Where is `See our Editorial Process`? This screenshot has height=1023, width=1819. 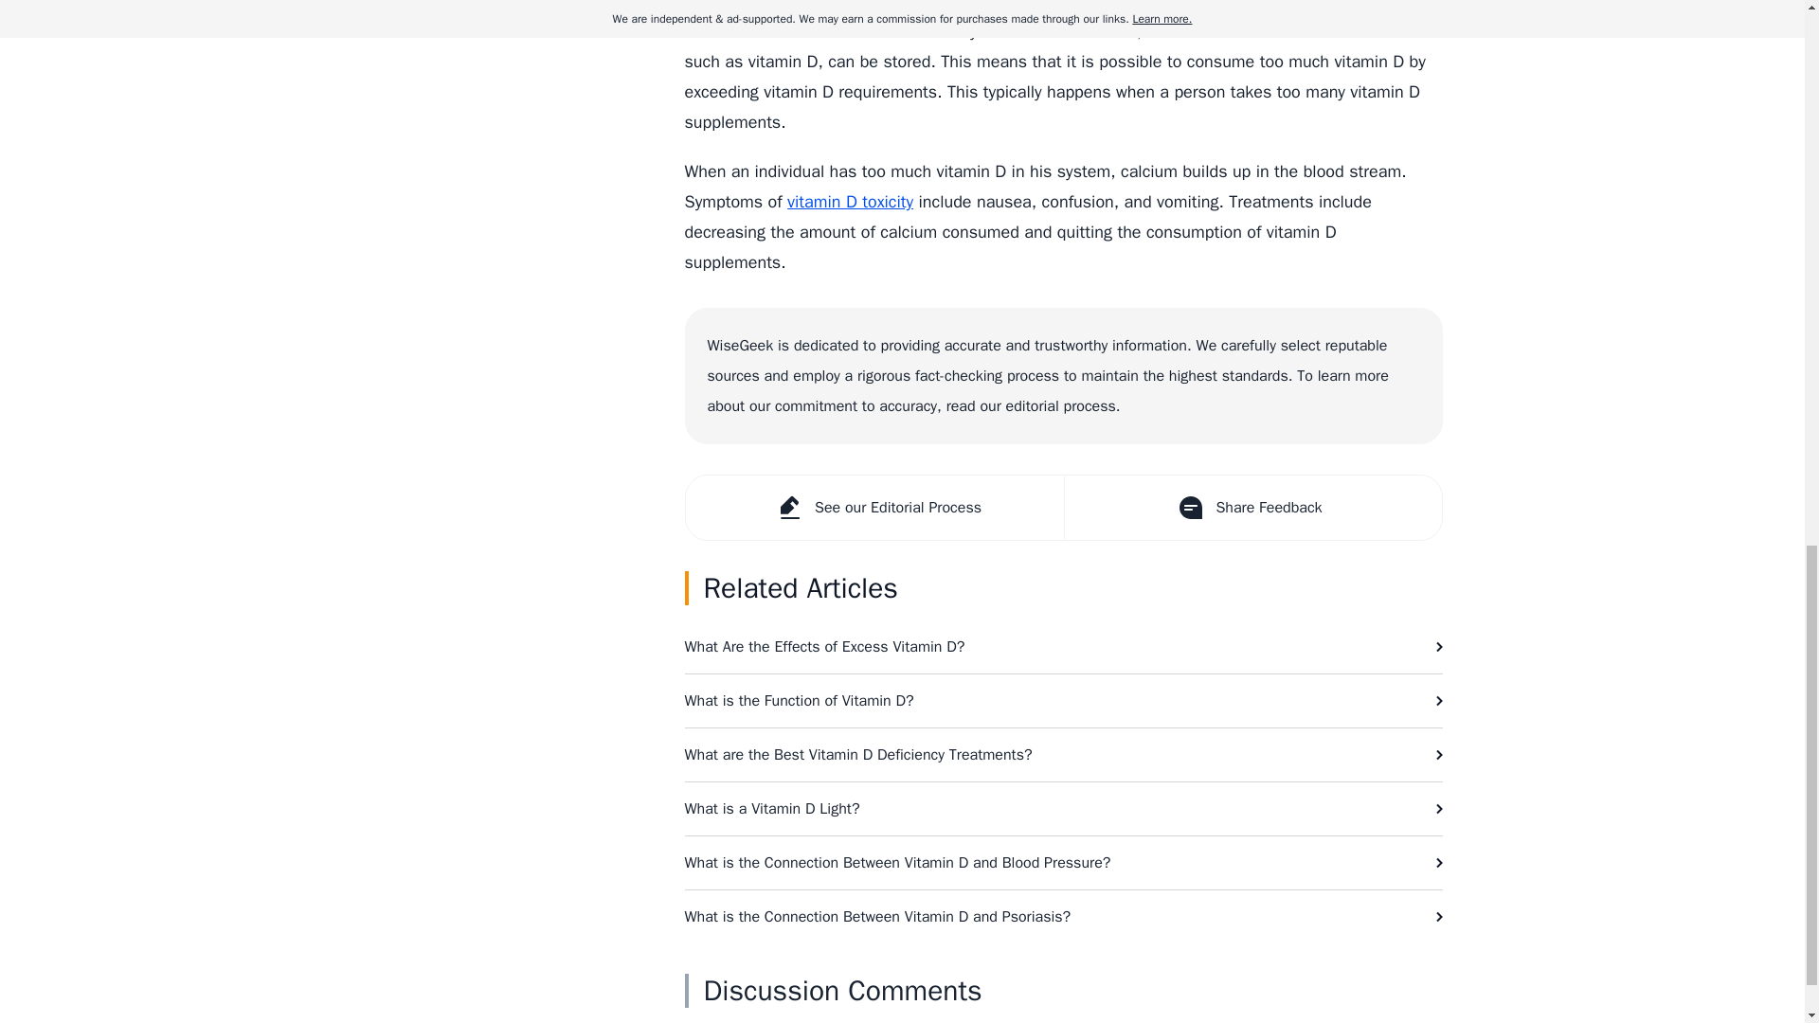
See our Editorial Process is located at coordinates (874, 508).